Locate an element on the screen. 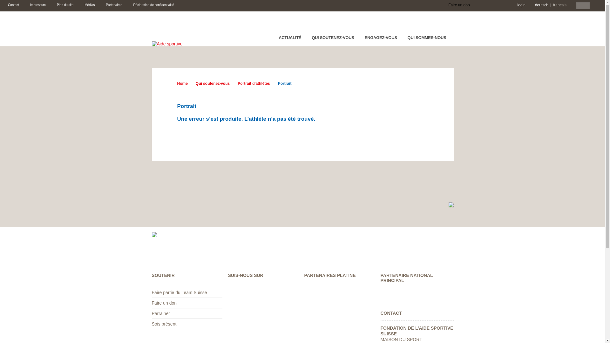 The width and height of the screenshot is (610, 343). QUI SOUTENEZ-VOUS is located at coordinates (335, 40).